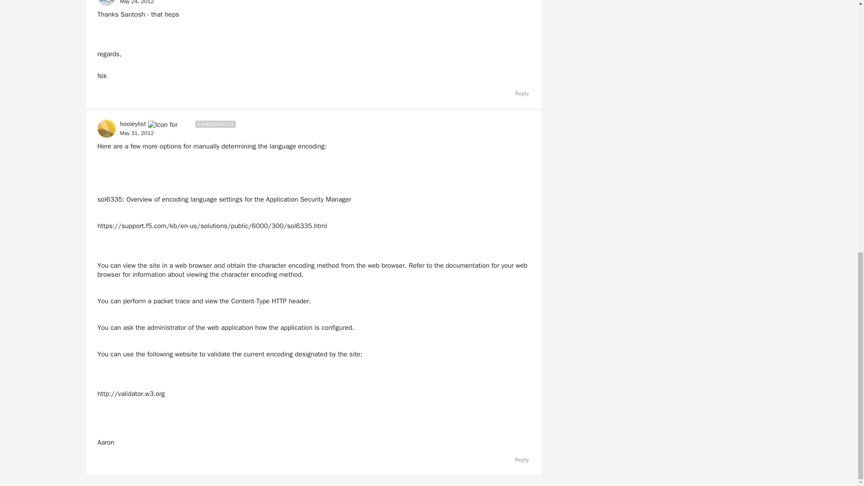 This screenshot has height=486, width=864. What do you see at coordinates (137, 133) in the screenshot?
I see `May 31, 2012 at 6:01 PM` at bounding box center [137, 133].